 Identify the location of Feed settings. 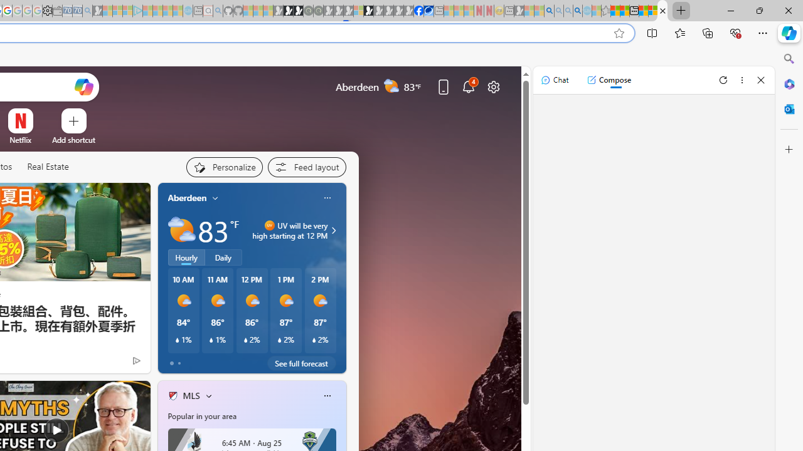
(306, 167).